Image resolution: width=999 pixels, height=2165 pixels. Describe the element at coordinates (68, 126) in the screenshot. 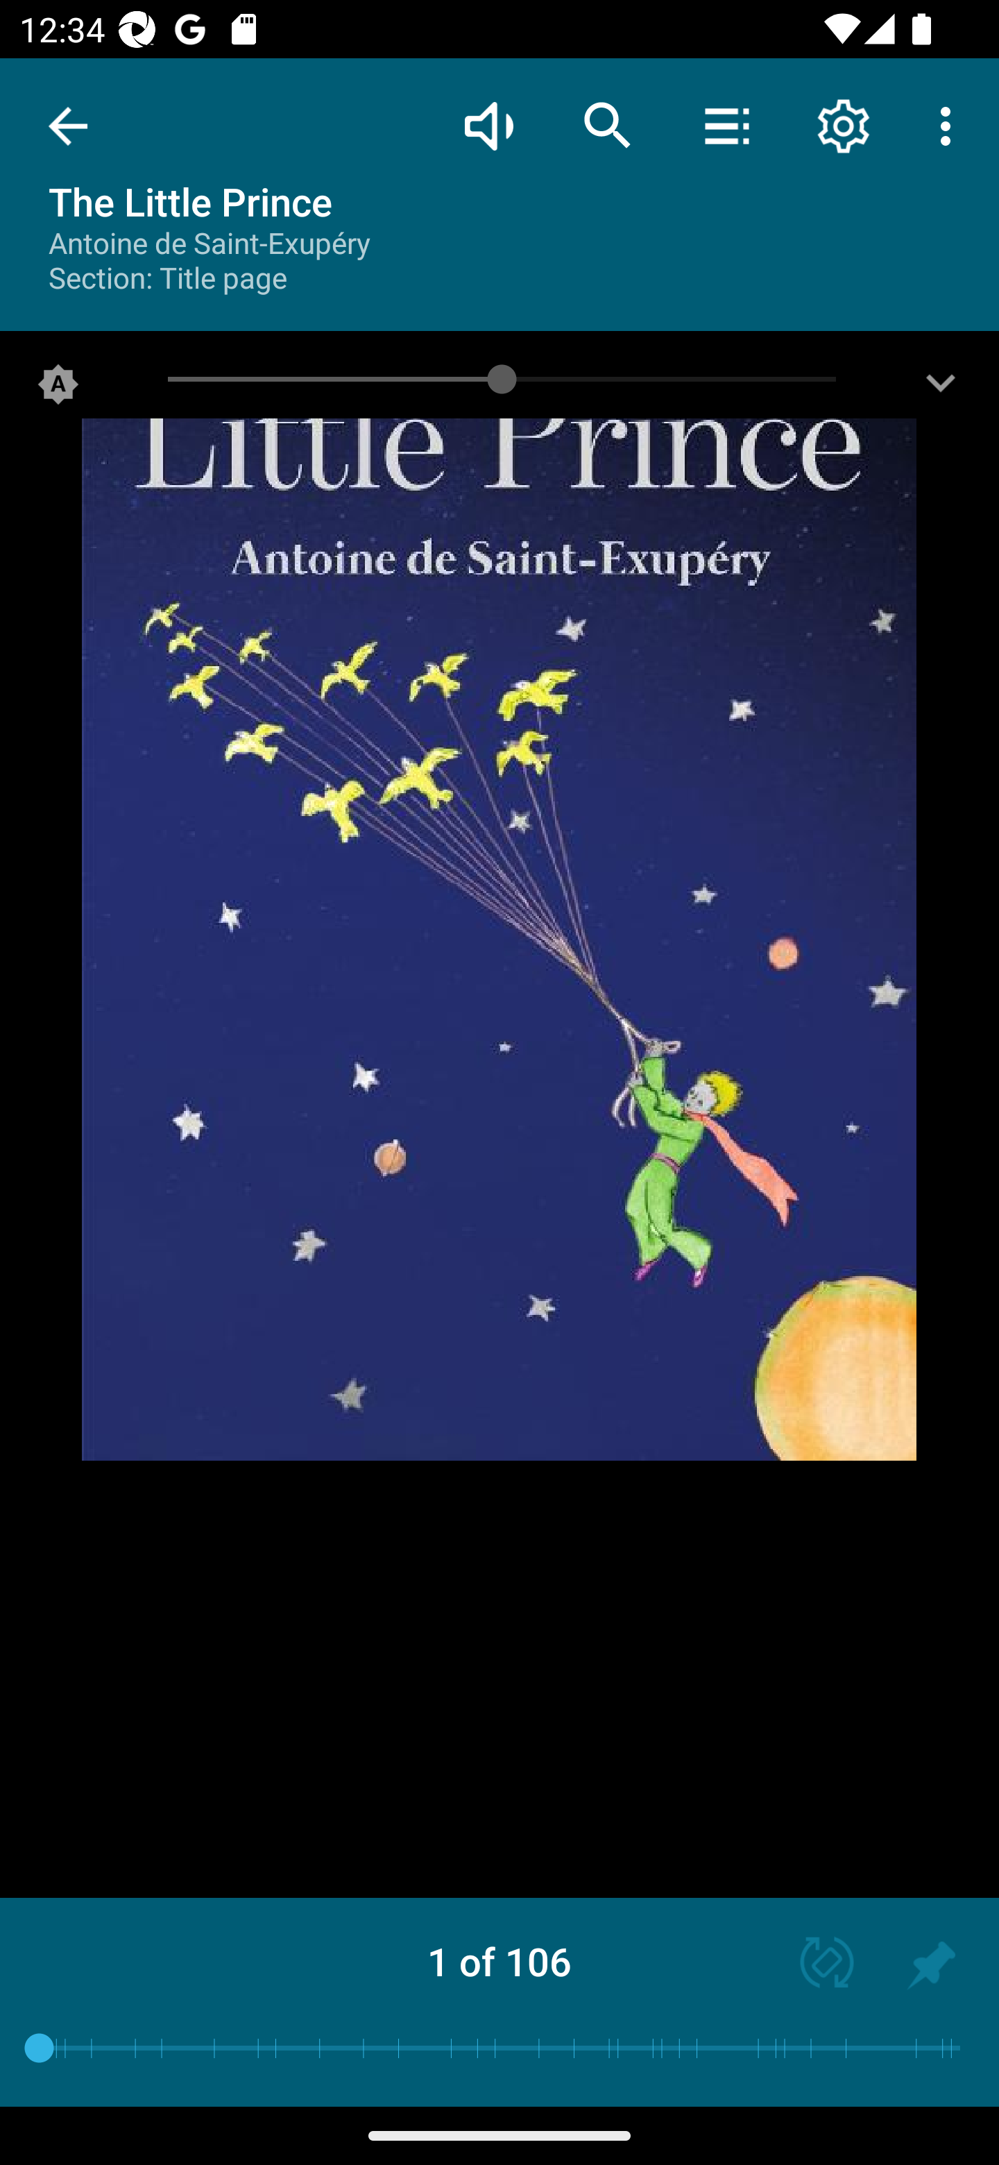

I see `Exit reading` at that location.